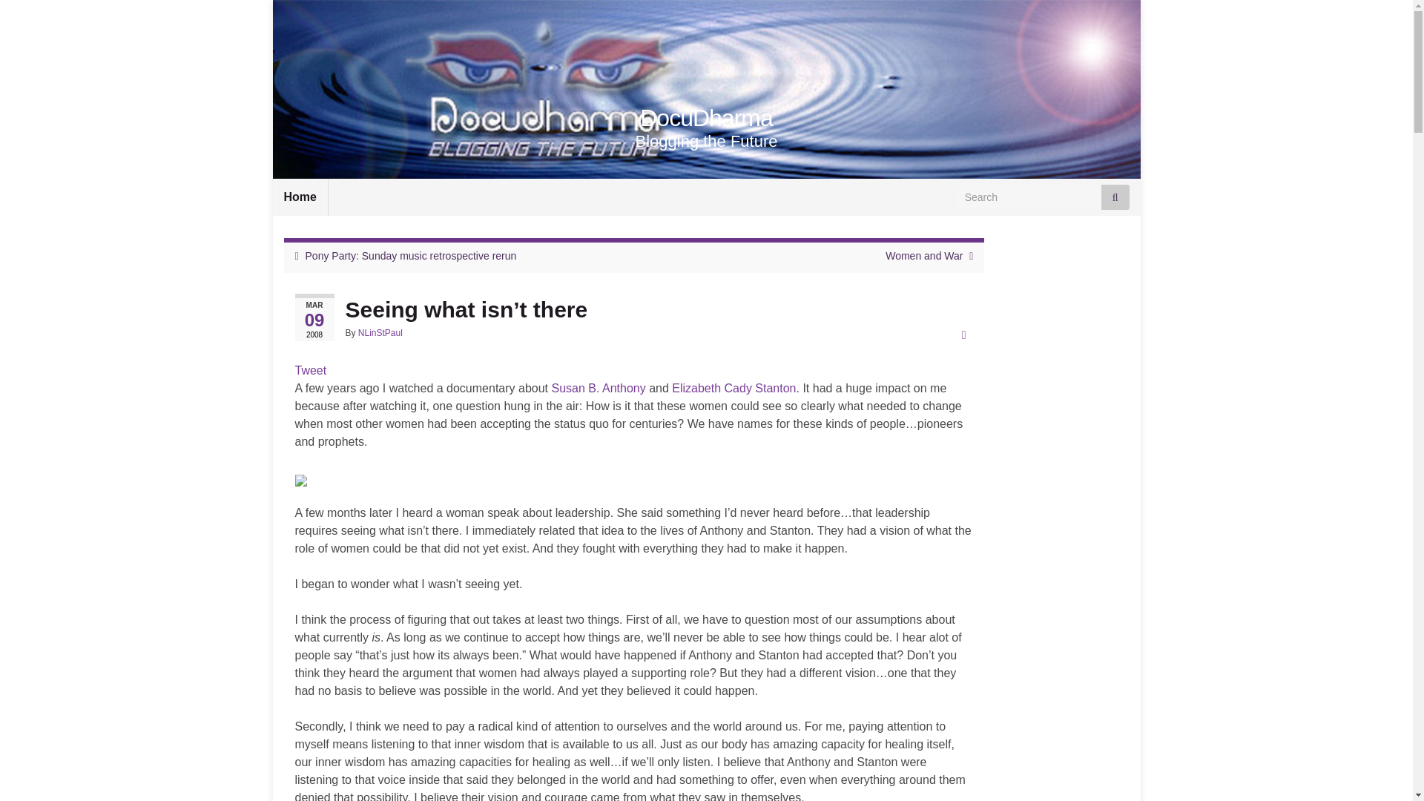  Describe the element at coordinates (706, 118) in the screenshot. I see `DocuDharma` at that location.